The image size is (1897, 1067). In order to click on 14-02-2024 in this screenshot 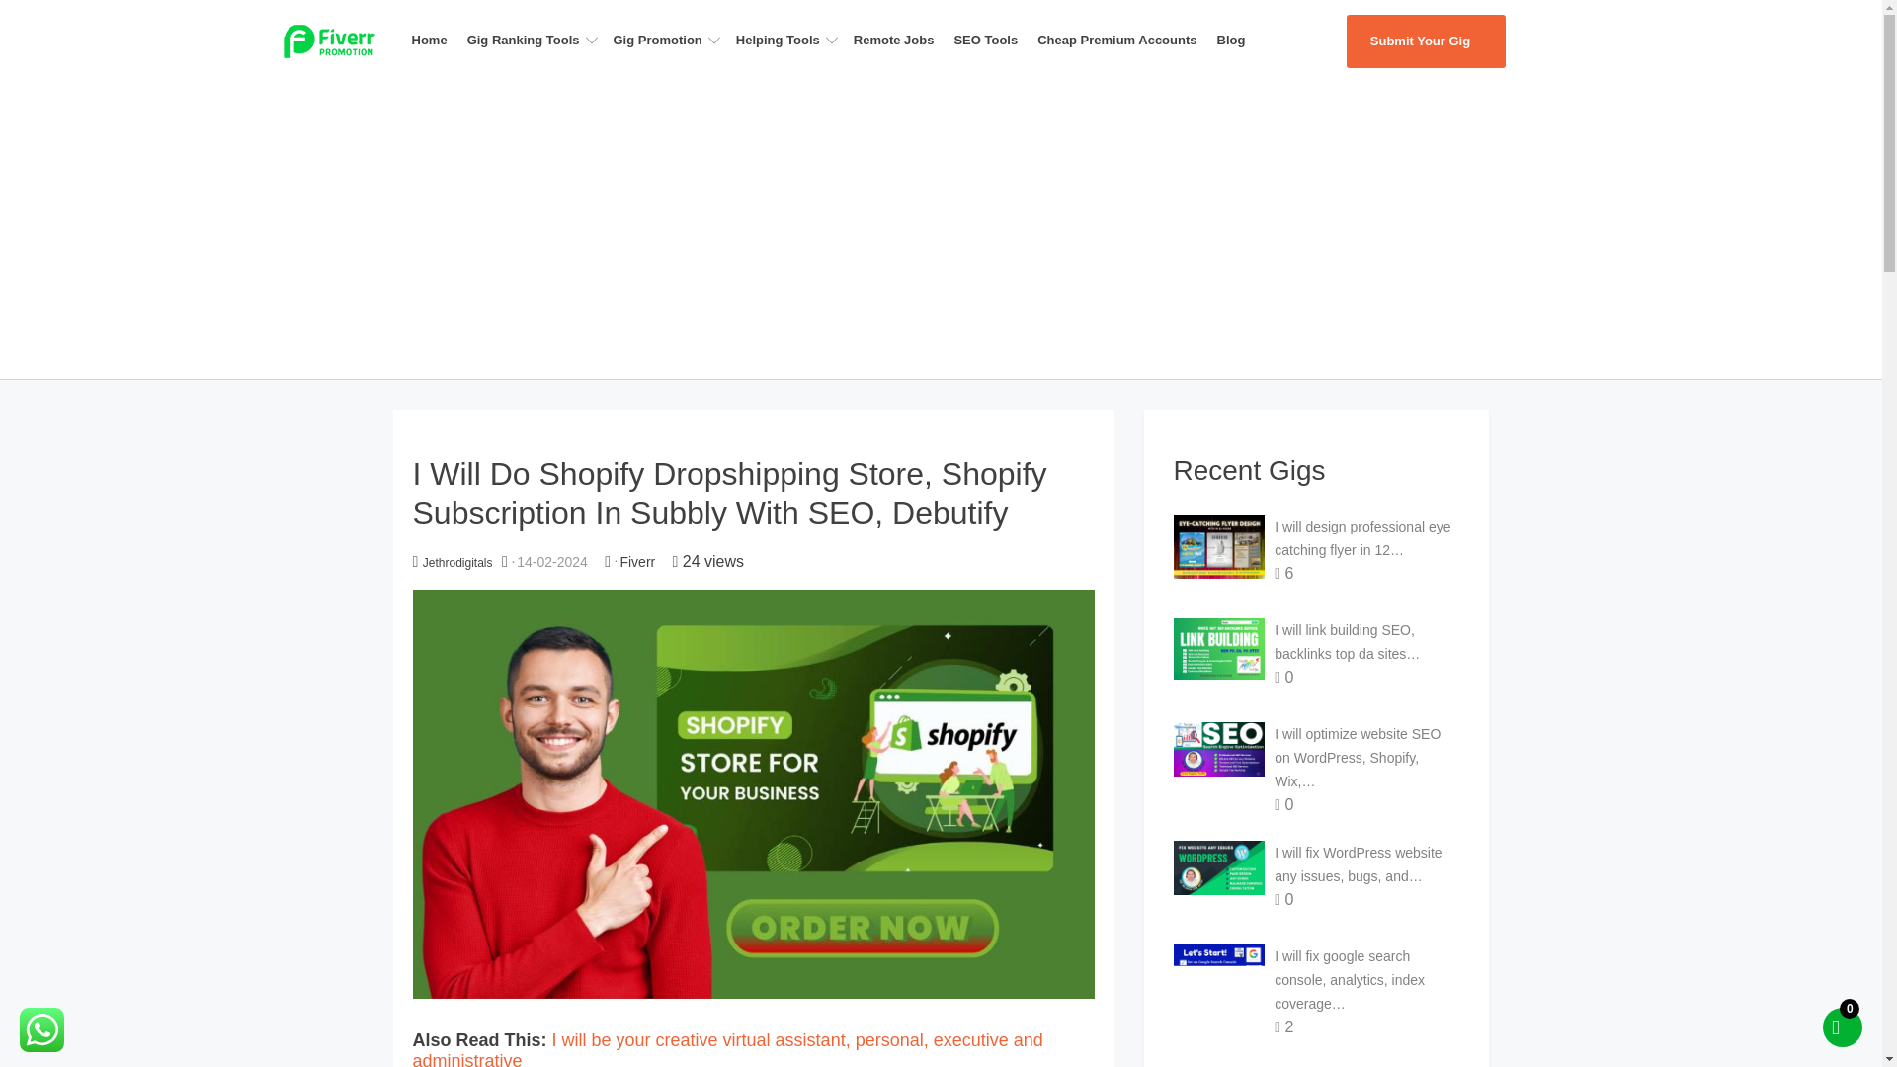, I will do `click(551, 561)`.